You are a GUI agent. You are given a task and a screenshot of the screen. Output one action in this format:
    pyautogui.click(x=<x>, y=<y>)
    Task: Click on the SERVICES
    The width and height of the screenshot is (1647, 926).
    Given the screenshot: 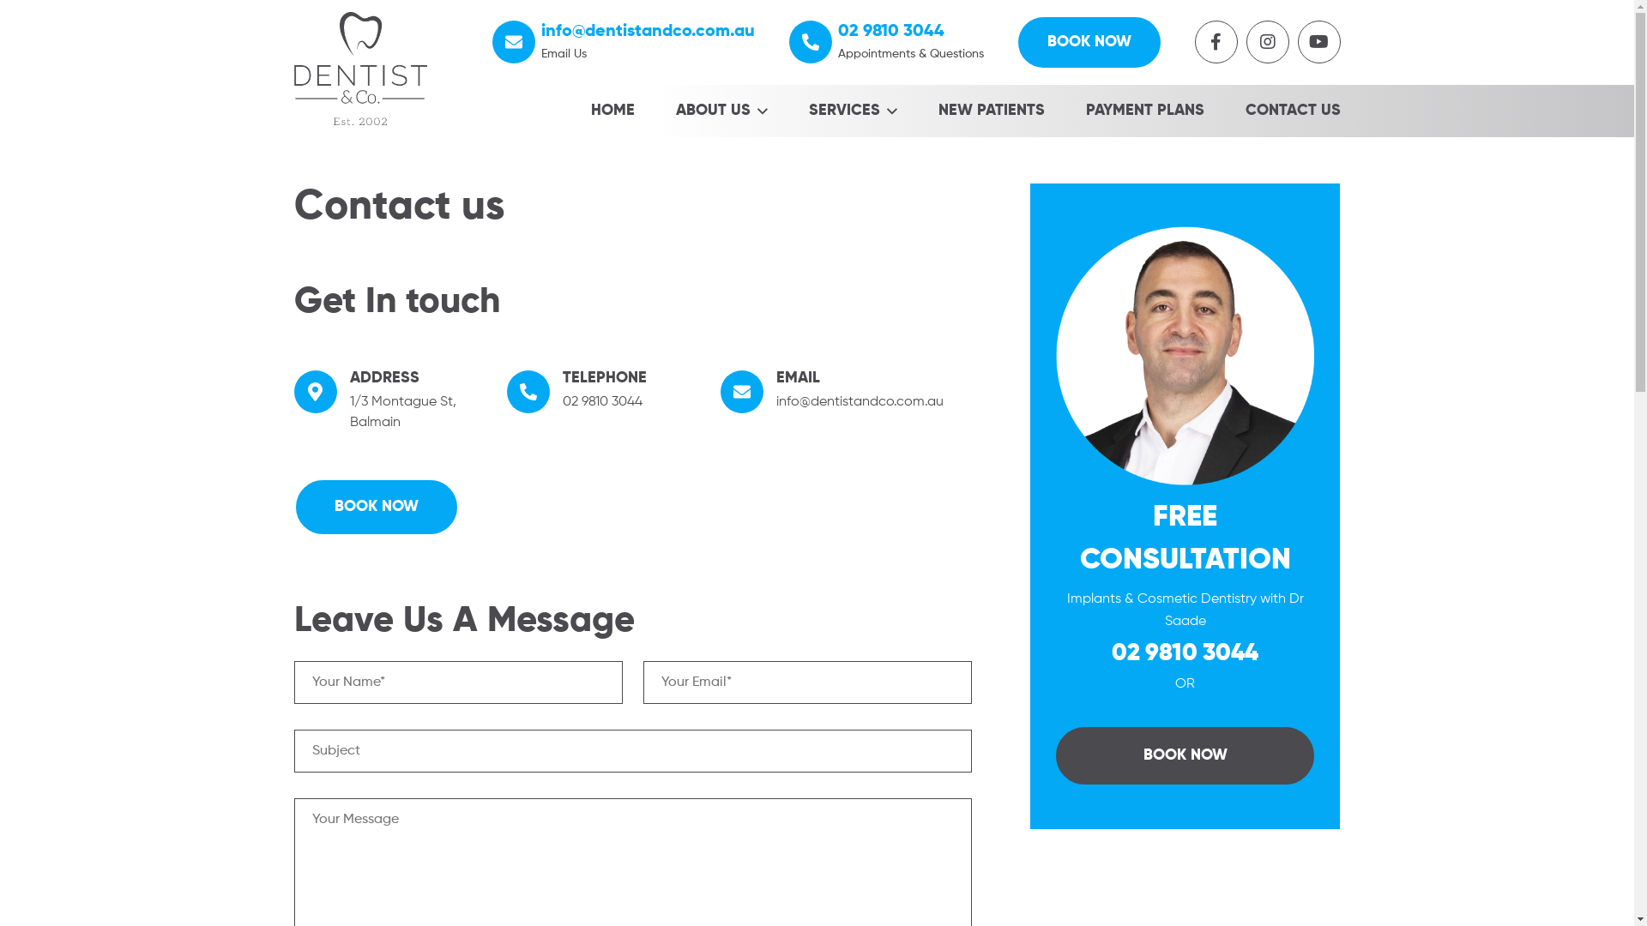 What is the action you would take?
    pyautogui.click(x=853, y=111)
    